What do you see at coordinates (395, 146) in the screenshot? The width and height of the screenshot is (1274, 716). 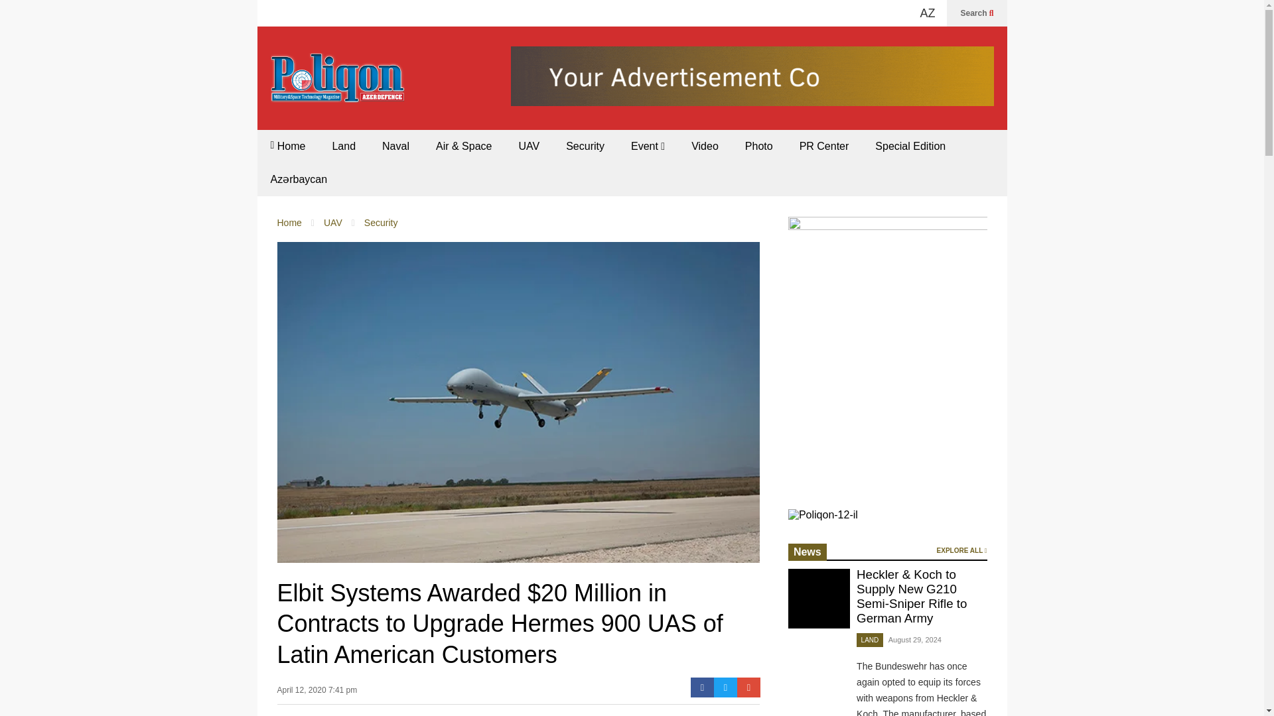 I see `Naval` at bounding box center [395, 146].